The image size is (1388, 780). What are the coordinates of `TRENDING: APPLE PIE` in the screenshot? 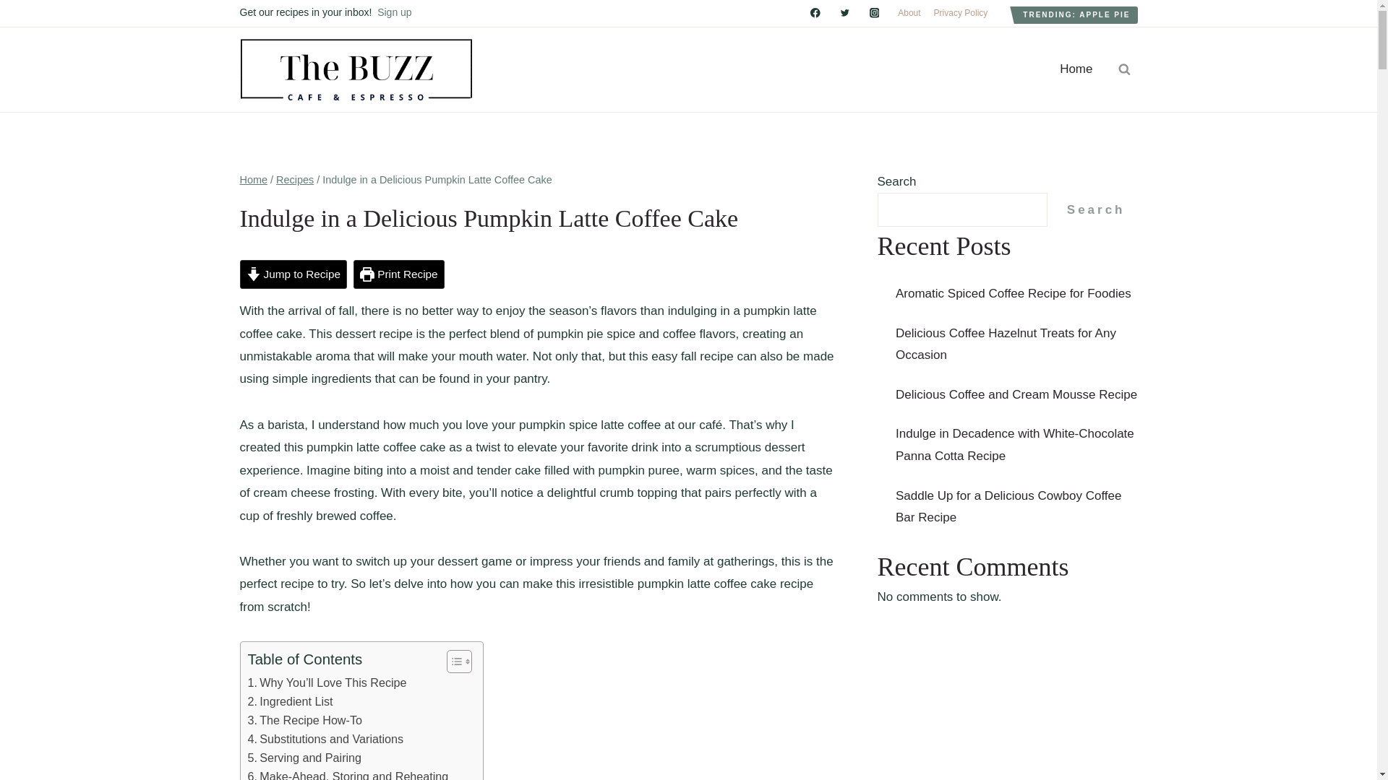 It's located at (1076, 14).